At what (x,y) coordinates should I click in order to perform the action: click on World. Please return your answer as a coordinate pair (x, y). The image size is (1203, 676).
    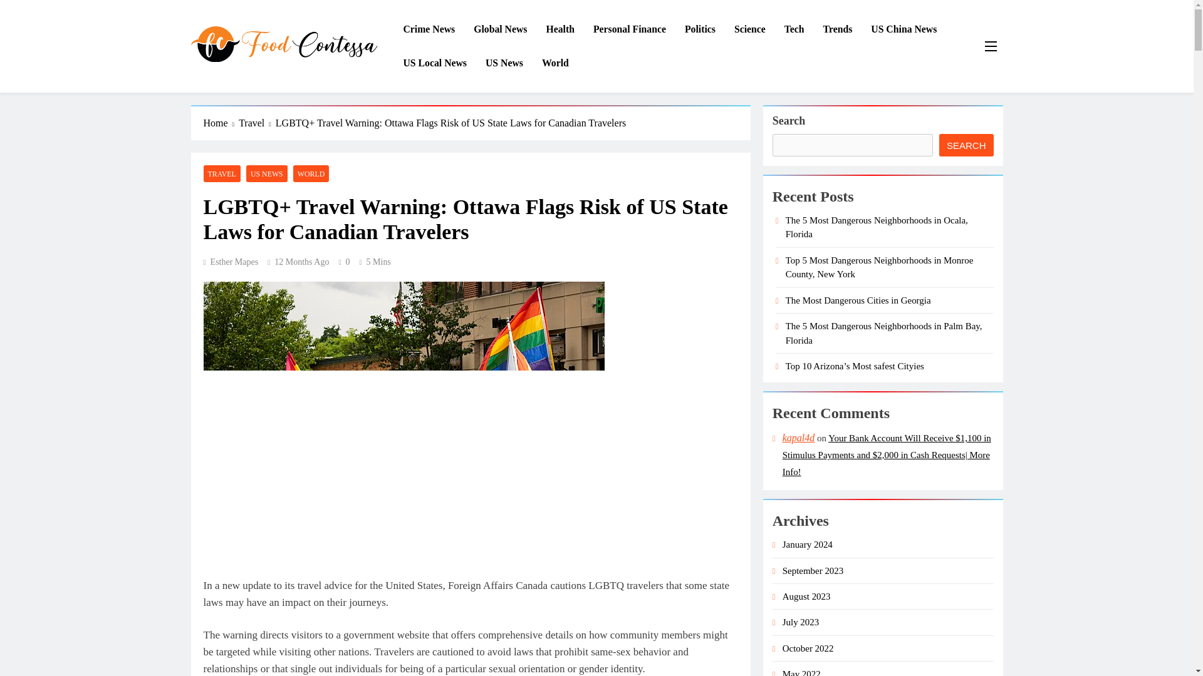
    Looking at the image, I should click on (555, 63).